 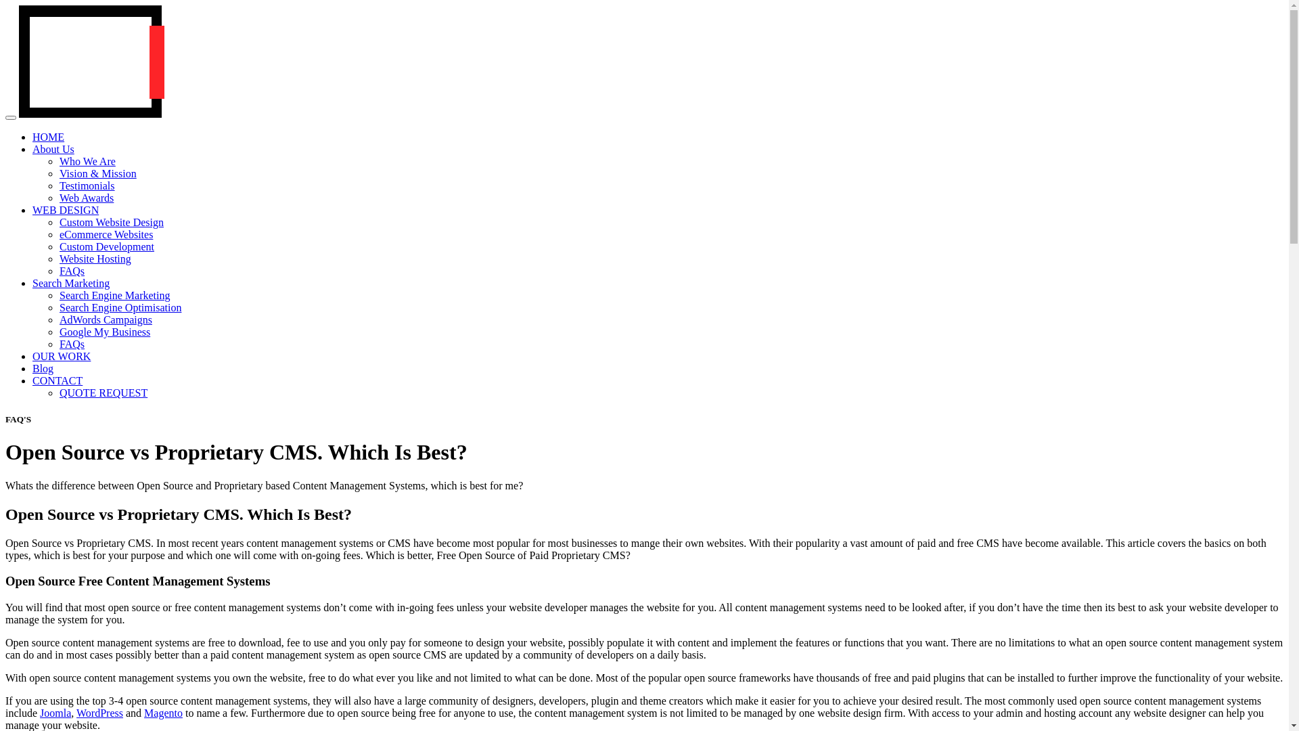 I want to click on Custom Website Design, so click(x=112, y=222).